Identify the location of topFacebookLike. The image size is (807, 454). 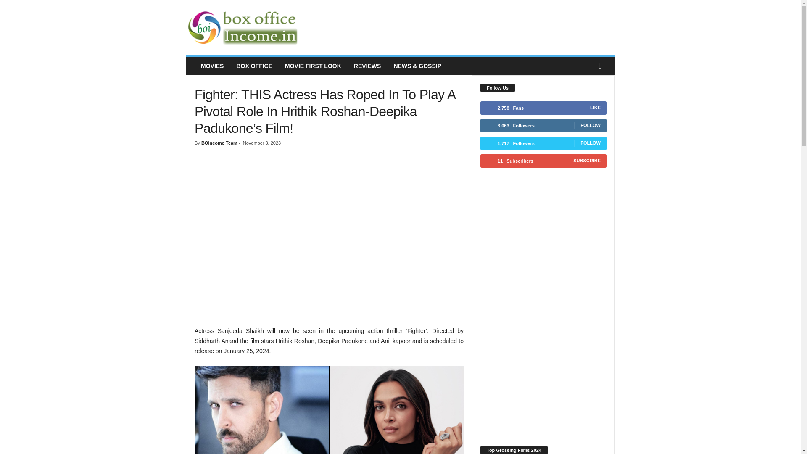
(216, 161).